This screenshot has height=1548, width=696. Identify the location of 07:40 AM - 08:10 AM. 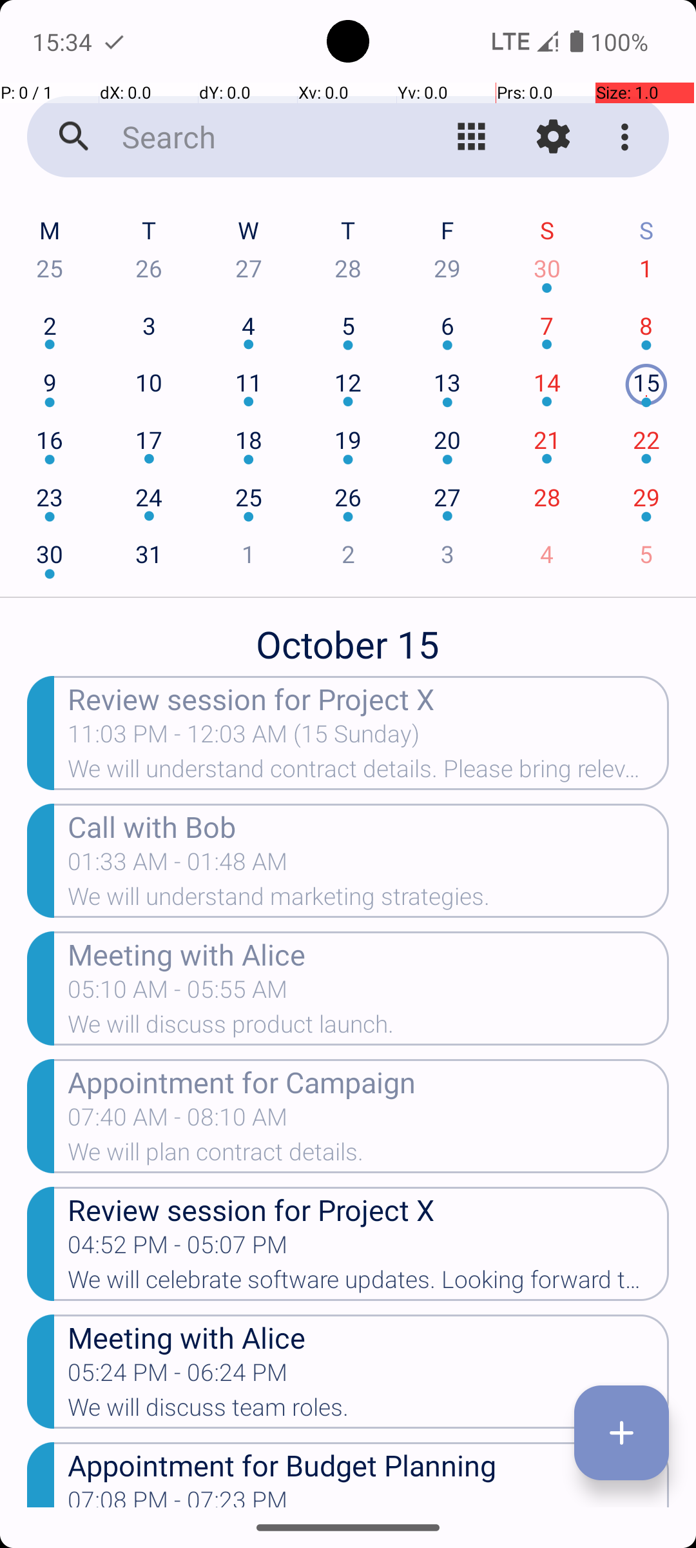
(178, 1121).